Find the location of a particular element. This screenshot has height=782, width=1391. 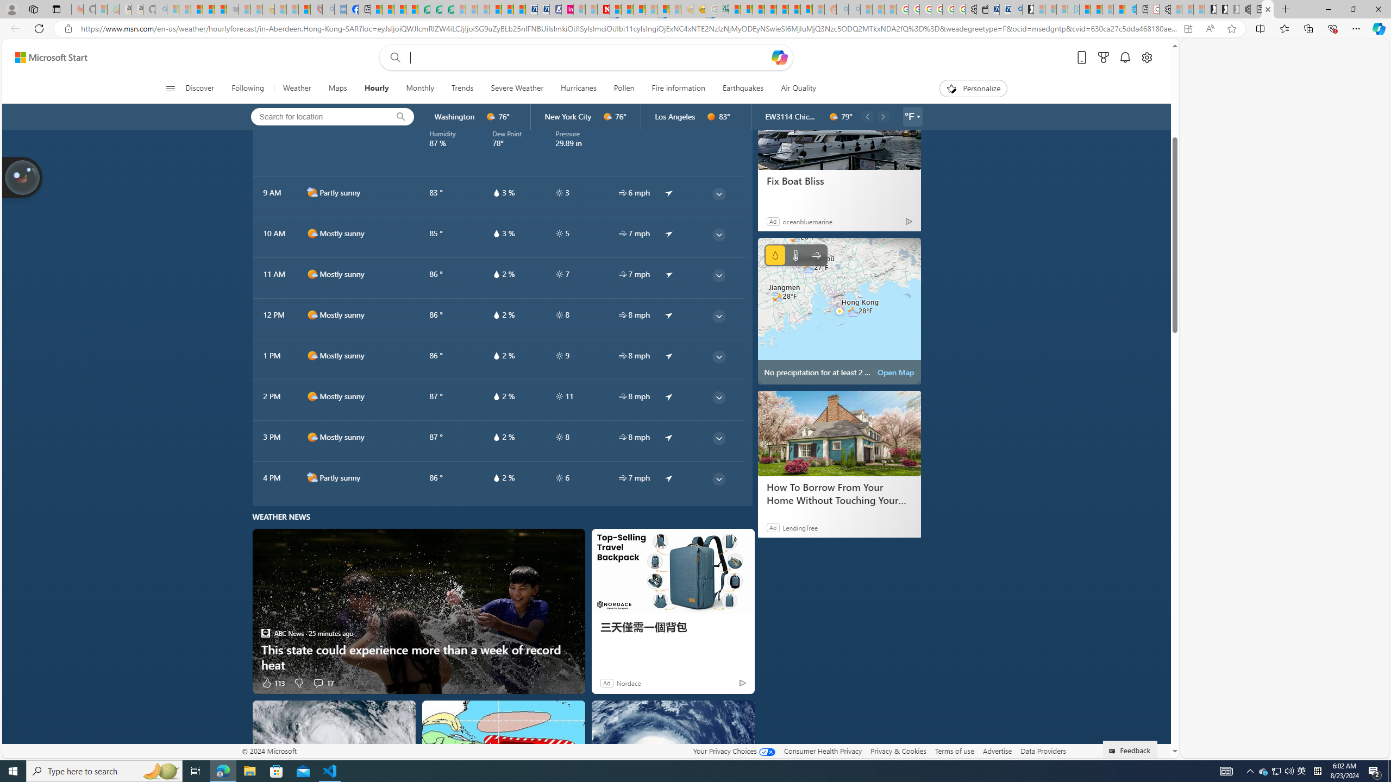

Open Map is located at coordinates (895, 373).